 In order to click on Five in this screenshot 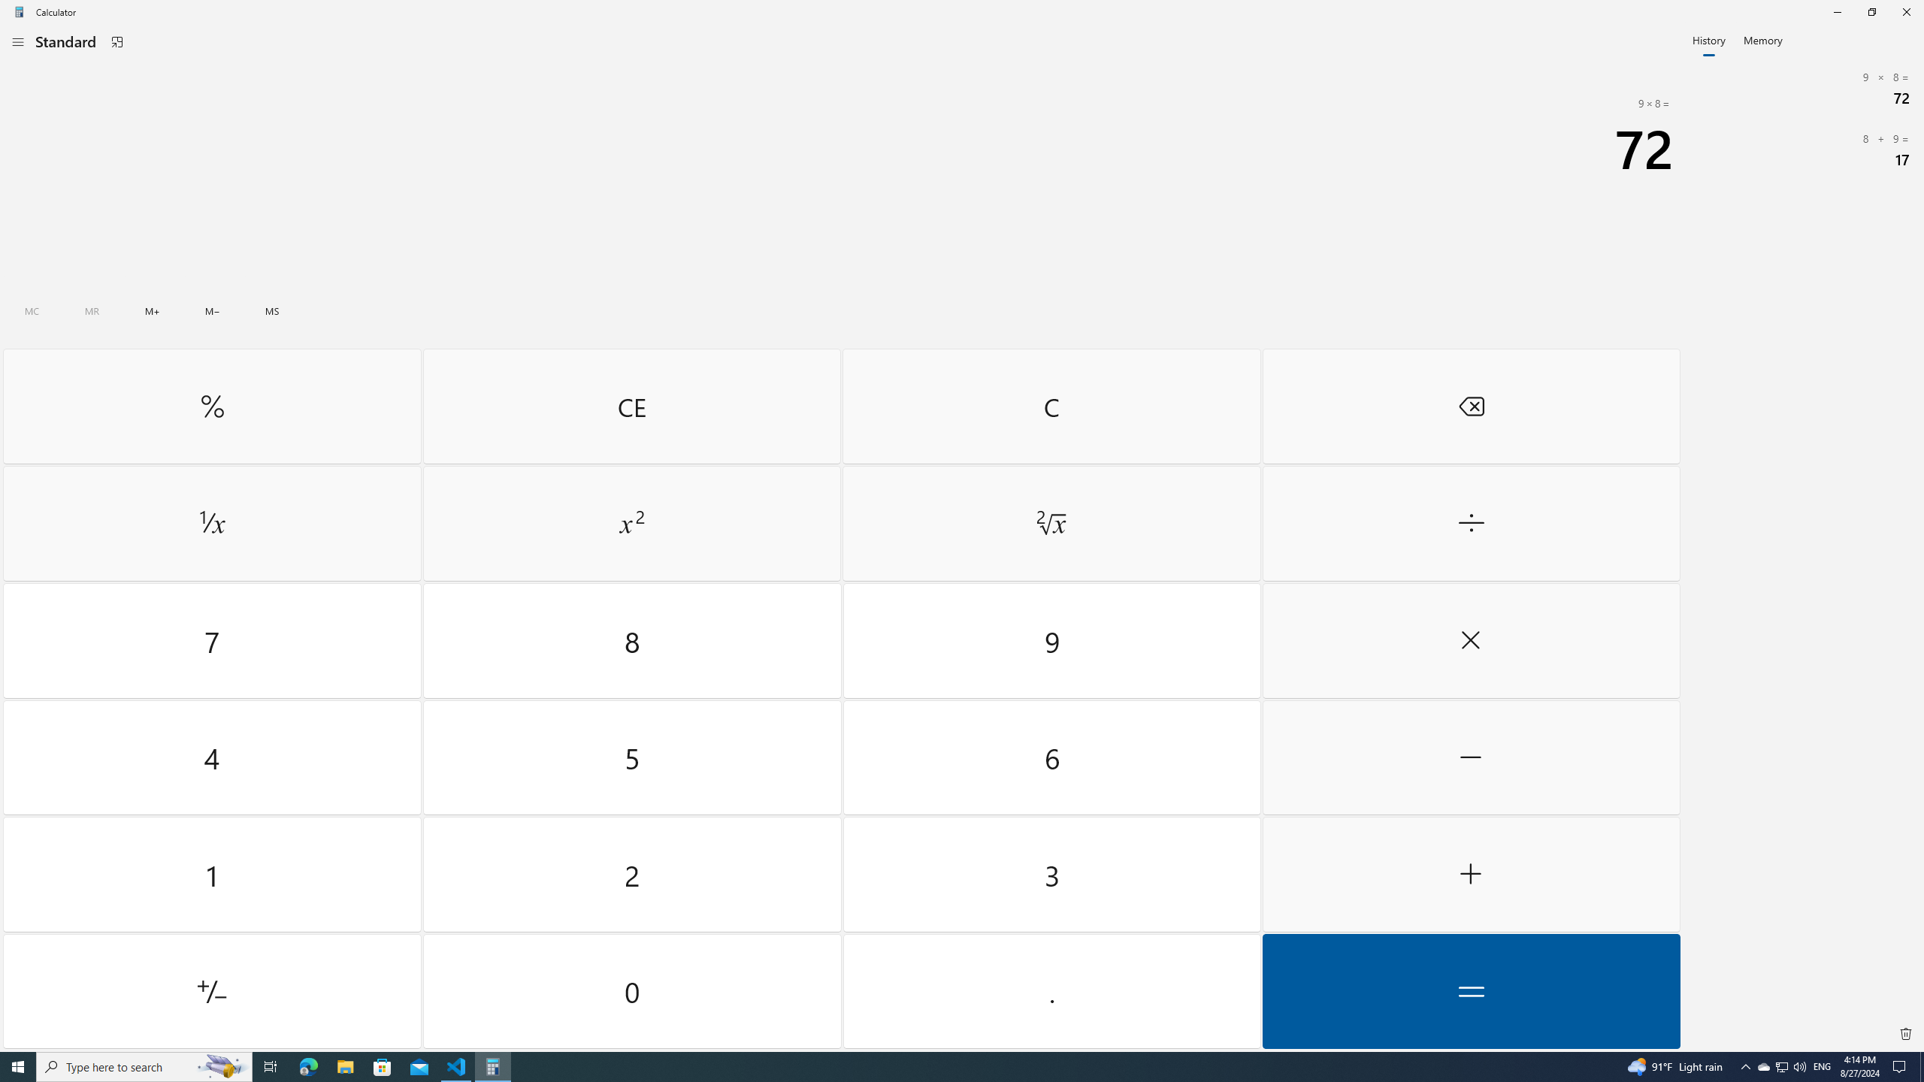, I will do `click(633, 757)`.